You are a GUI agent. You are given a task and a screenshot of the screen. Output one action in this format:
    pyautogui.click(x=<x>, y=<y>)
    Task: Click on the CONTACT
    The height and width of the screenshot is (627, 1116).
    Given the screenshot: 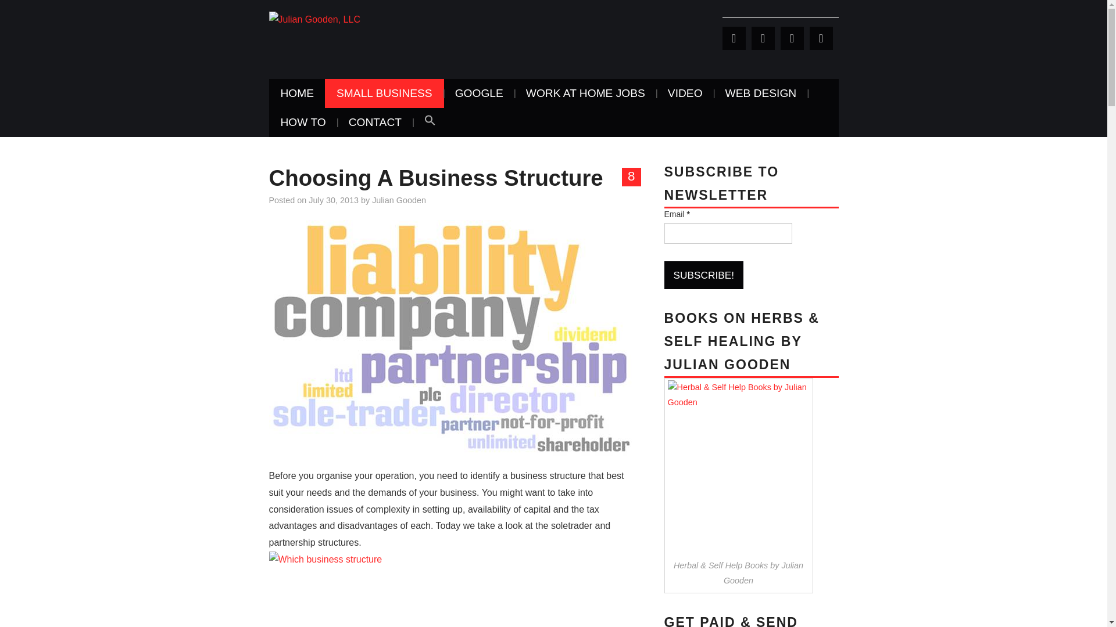 What is the action you would take?
    pyautogui.click(x=374, y=122)
    